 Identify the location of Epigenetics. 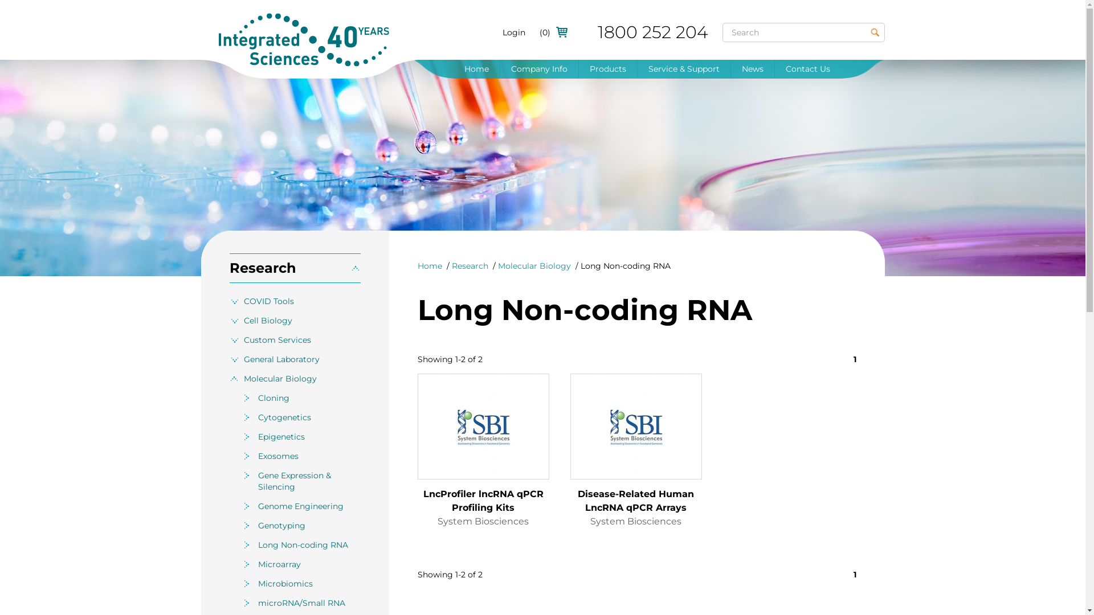
(309, 437).